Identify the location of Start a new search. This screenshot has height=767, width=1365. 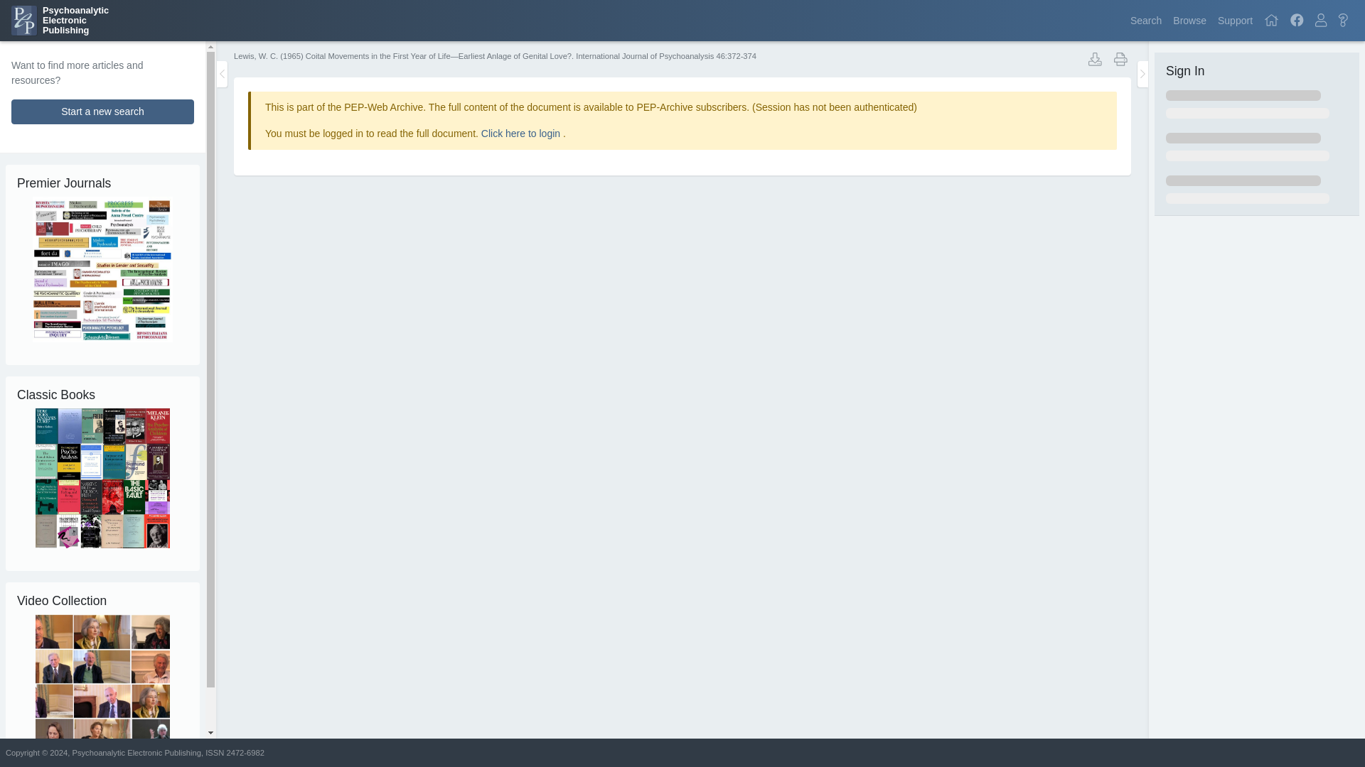
(60, 20).